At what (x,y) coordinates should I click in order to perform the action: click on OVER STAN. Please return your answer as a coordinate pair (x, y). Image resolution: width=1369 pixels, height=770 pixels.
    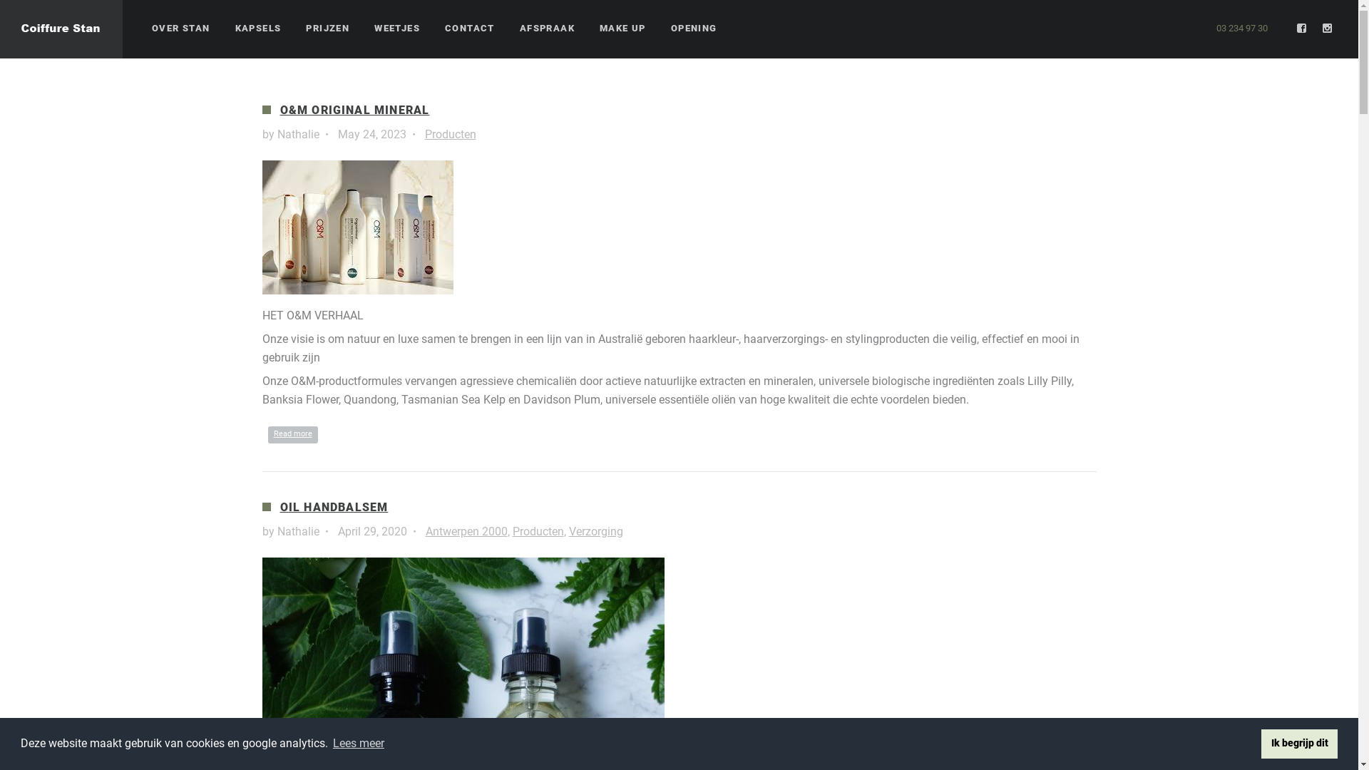
    Looking at the image, I should click on (181, 29).